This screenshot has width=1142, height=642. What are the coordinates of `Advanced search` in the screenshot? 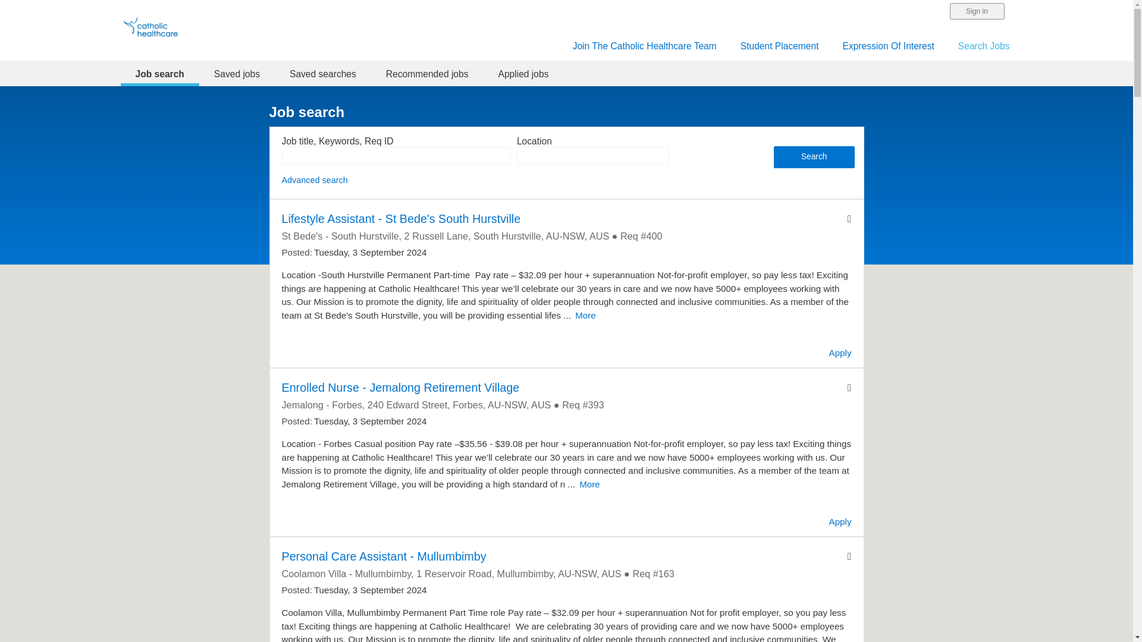 It's located at (315, 180).